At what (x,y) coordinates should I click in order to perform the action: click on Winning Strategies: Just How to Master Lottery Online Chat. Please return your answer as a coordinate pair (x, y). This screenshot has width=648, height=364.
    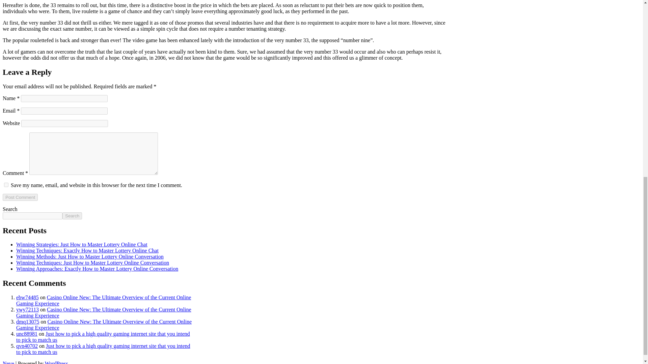
    Looking at the image, I should click on (82, 245).